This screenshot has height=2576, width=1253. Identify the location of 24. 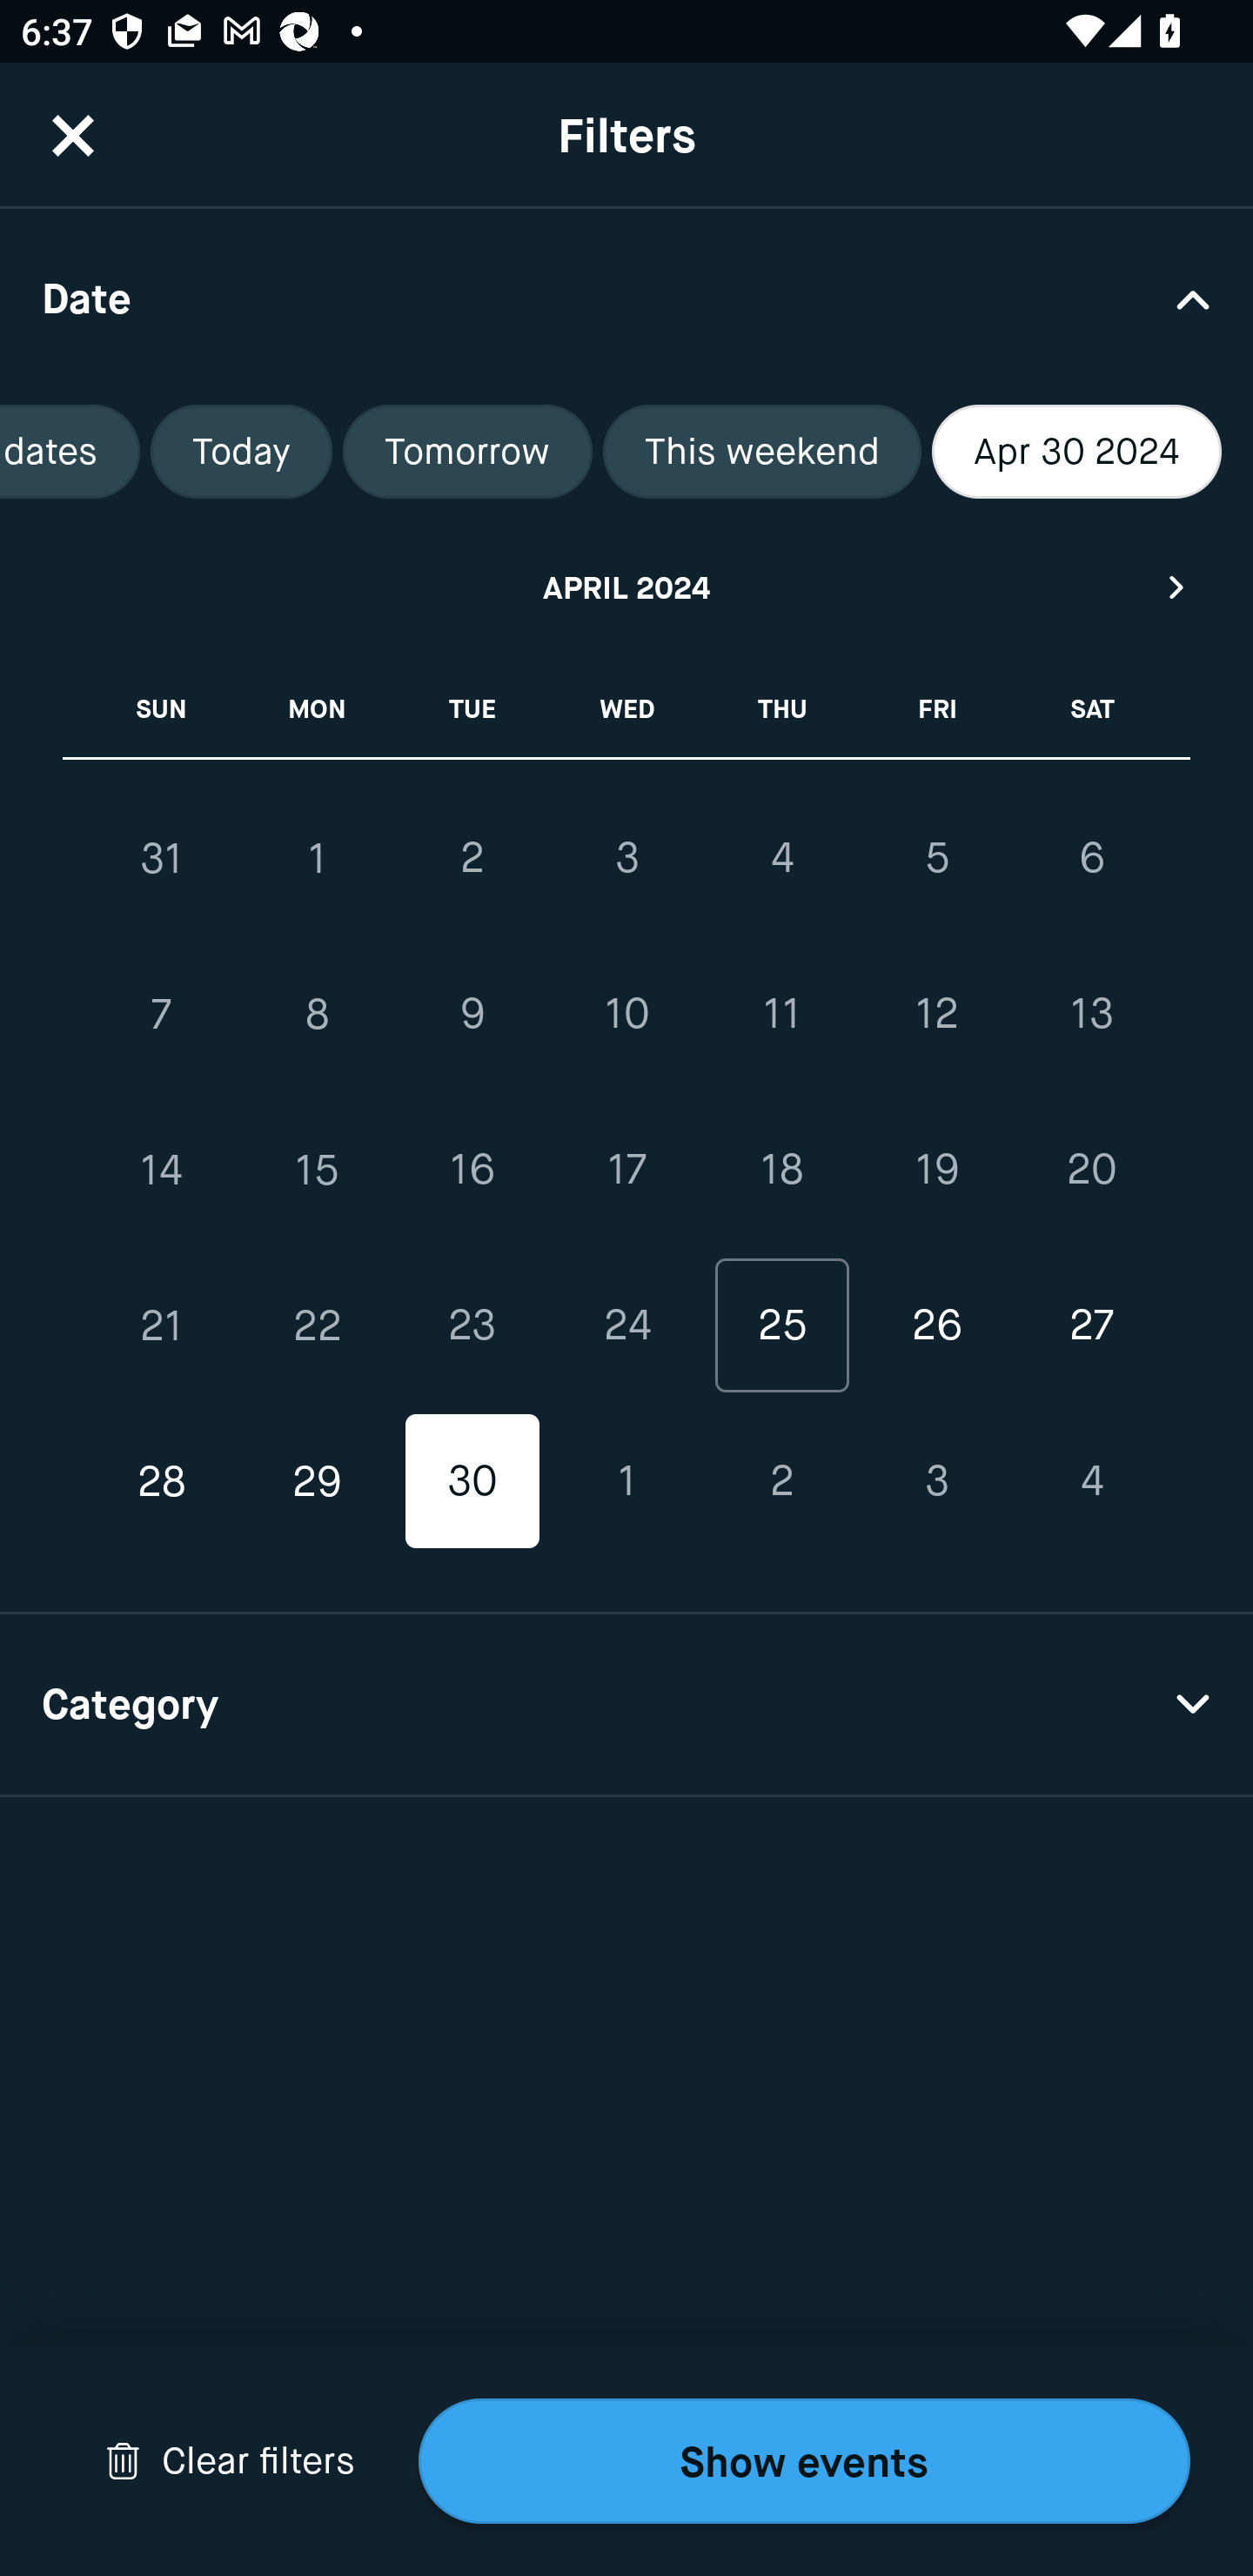
(626, 1325).